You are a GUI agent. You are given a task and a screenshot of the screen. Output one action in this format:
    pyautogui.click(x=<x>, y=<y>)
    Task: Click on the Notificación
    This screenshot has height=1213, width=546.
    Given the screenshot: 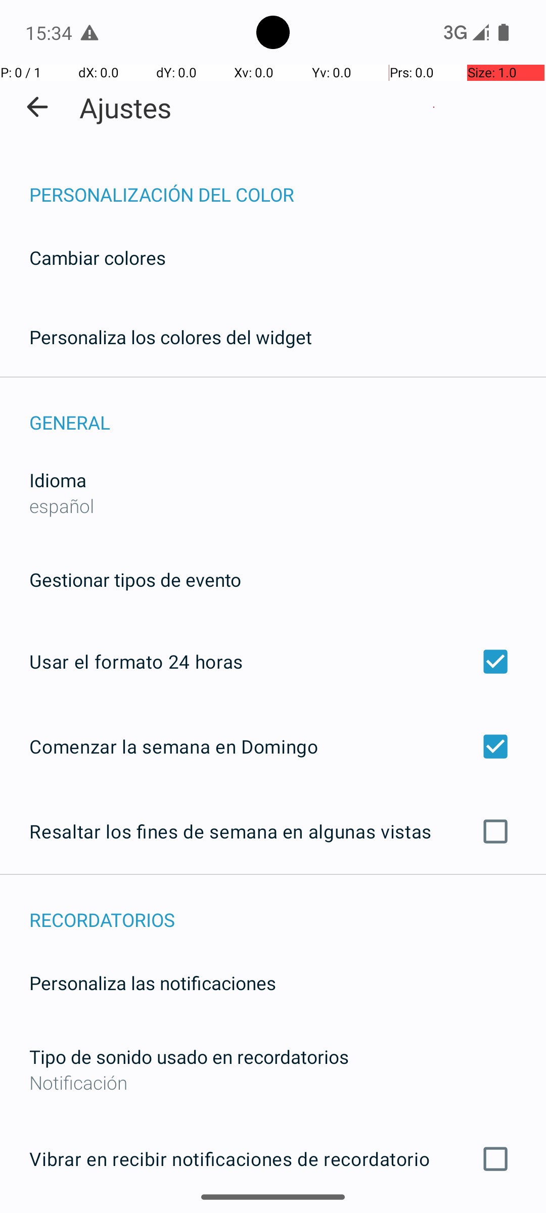 What is the action you would take?
    pyautogui.click(x=273, y=1083)
    